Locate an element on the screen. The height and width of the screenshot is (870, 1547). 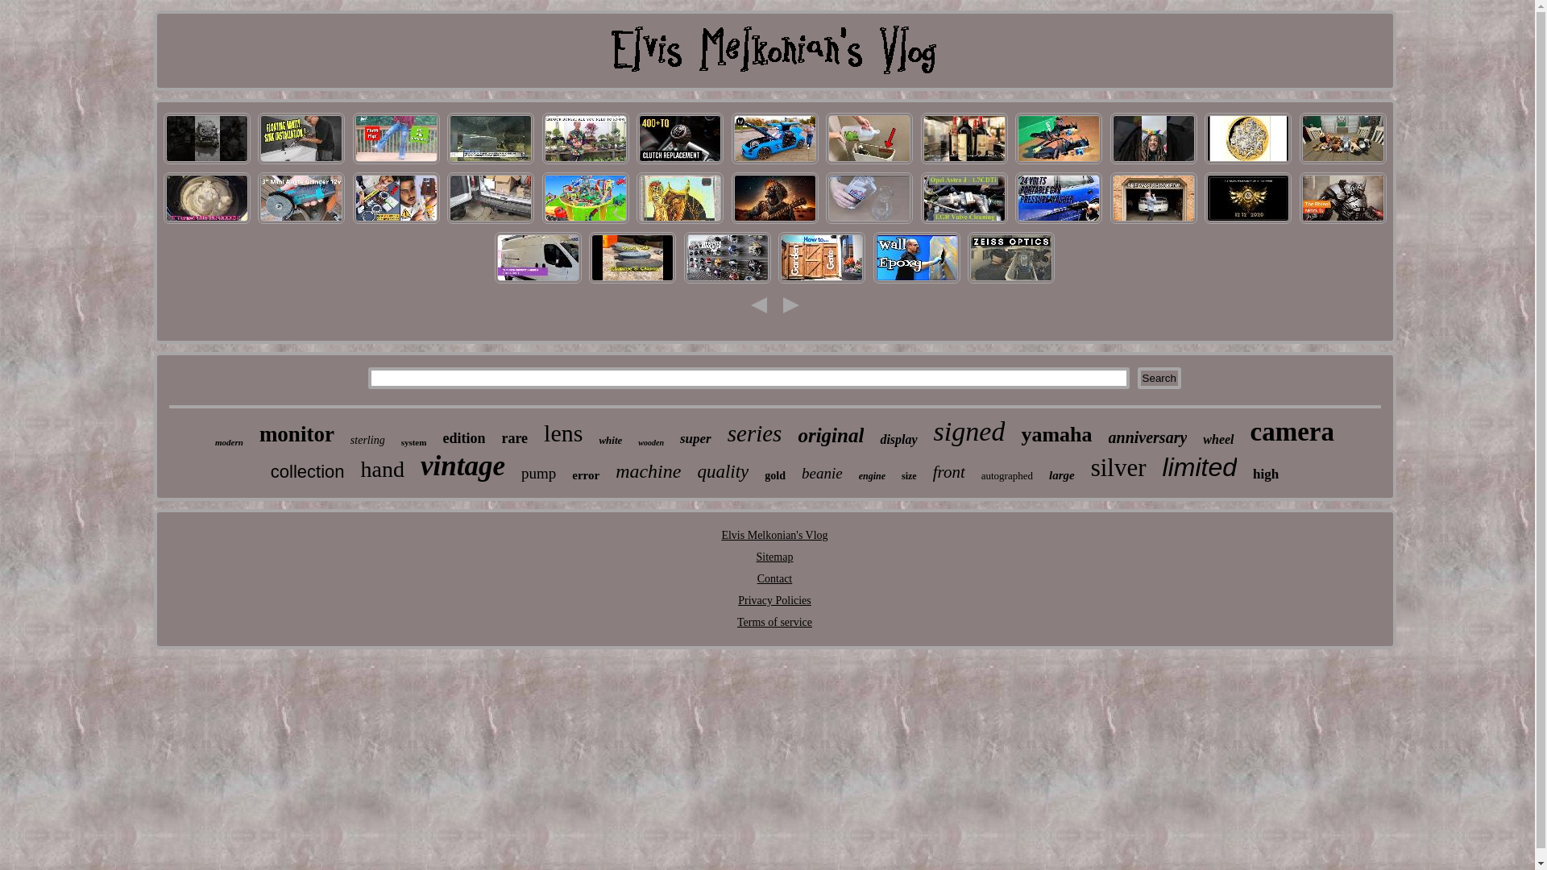
system is located at coordinates (414, 442).